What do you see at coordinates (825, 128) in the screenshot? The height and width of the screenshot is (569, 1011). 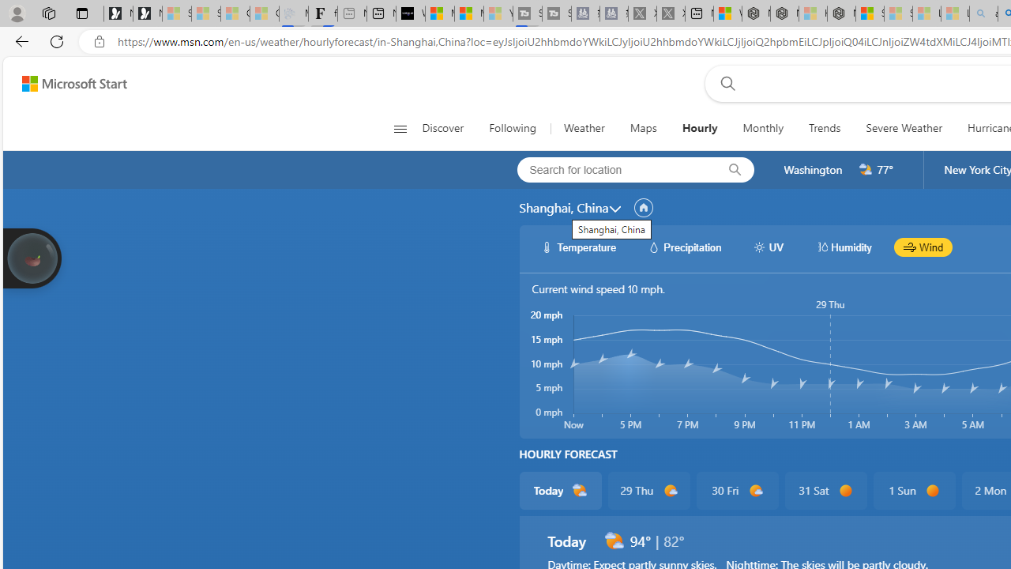 I see `Trends` at bounding box center [825, 128].